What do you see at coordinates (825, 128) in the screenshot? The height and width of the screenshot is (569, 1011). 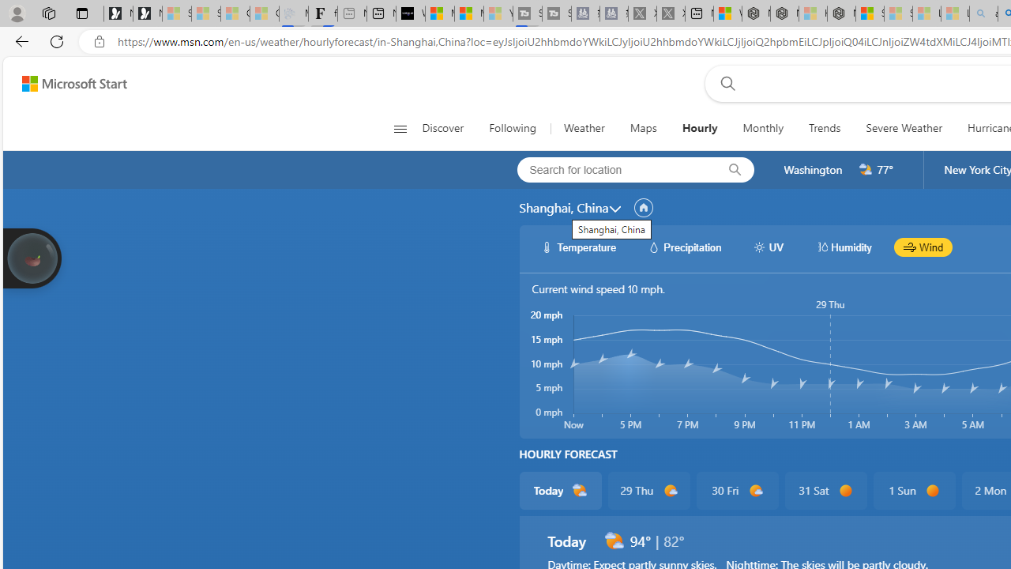 I see `Trends` at bounding box center [825, 128].